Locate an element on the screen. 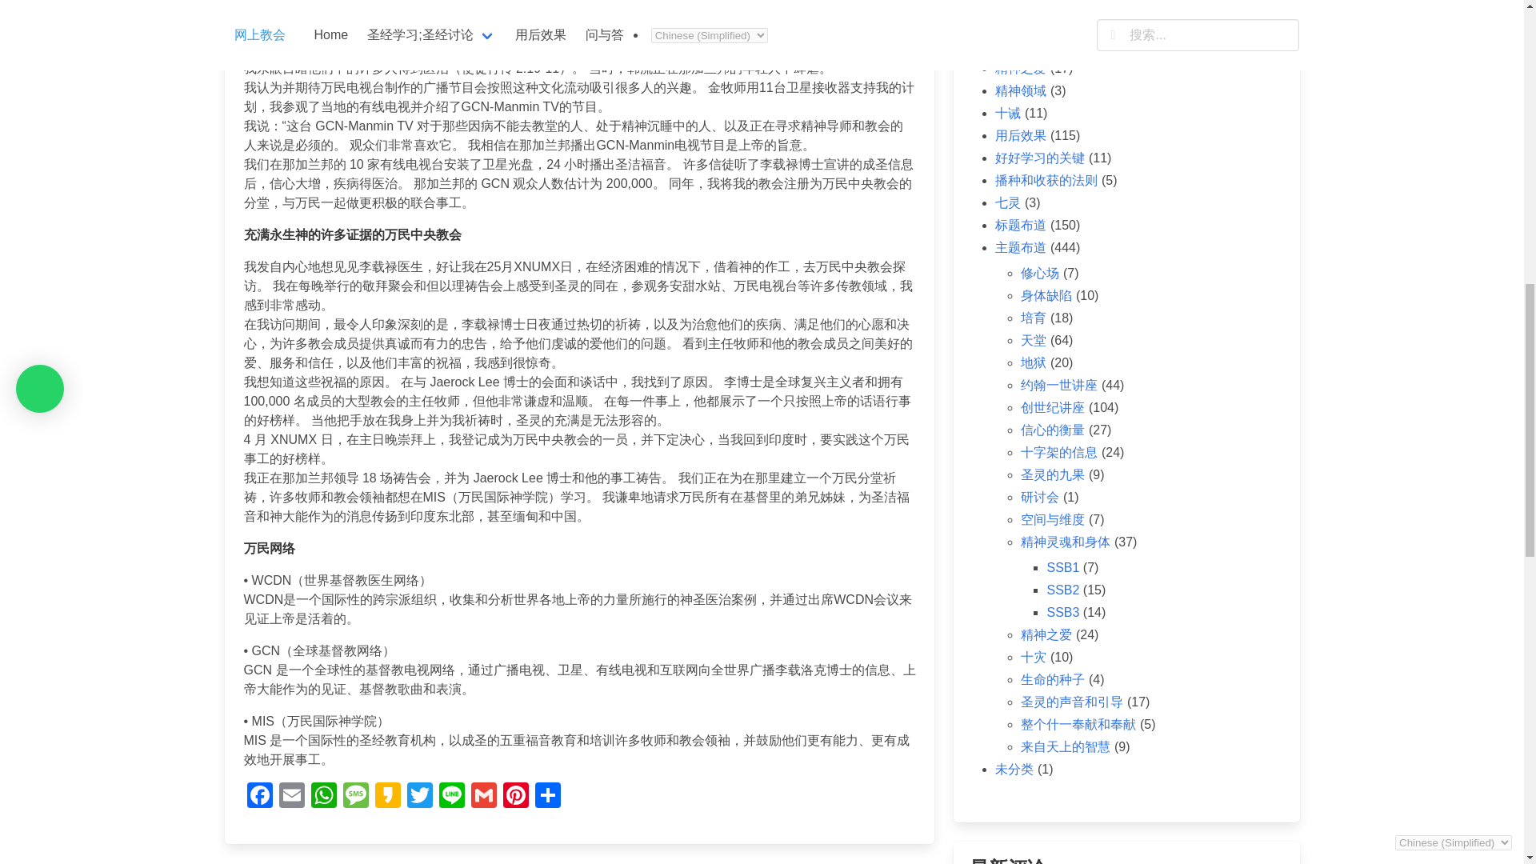  Line is located at coordinates (450, 797).